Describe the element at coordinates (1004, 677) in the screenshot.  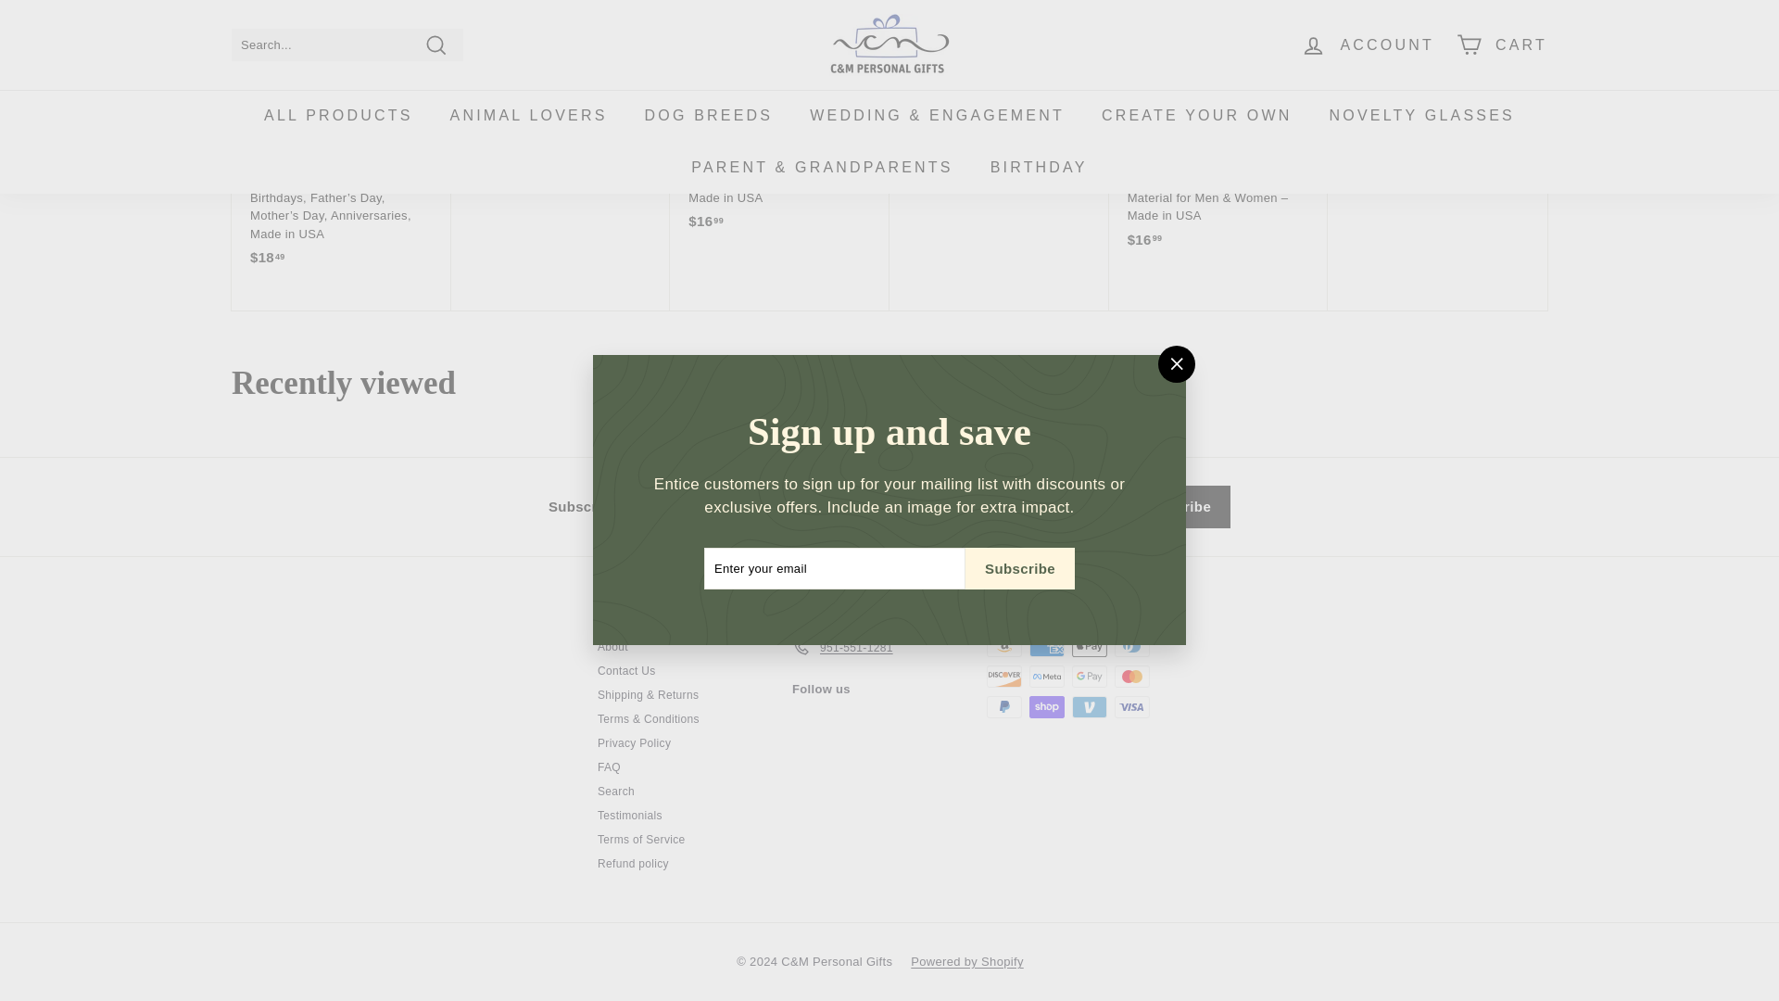
I see `Discover` at that location.